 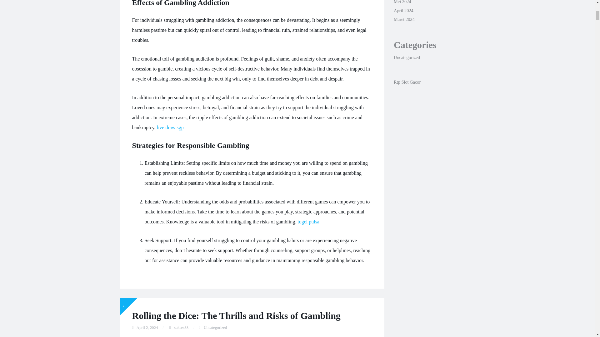 I want to click on Uncategorized, so click(x=216, y=328).